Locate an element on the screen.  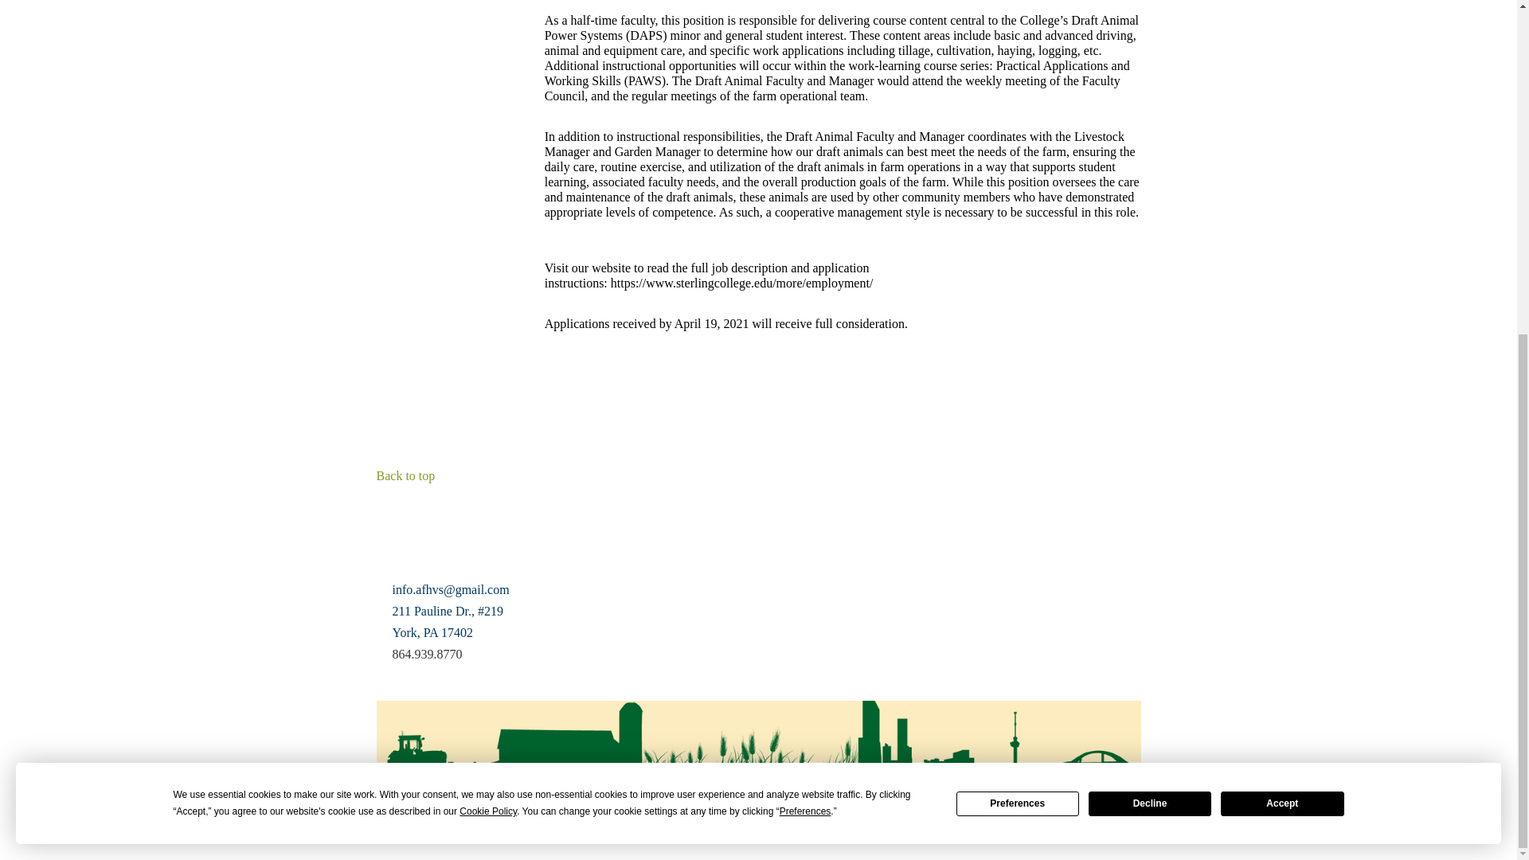
Preferences is located at coordinates (1018, 263).